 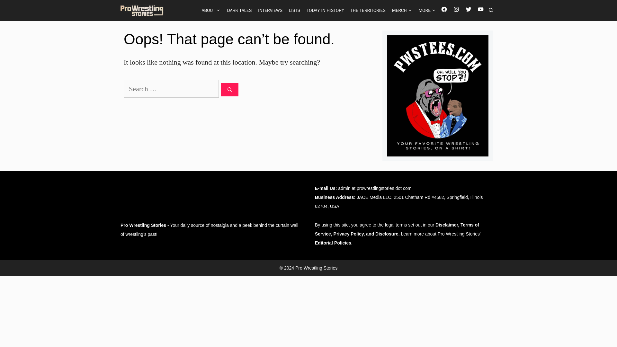 I want to click on Pro Wrestling Stories, so click(x=142, y=10).